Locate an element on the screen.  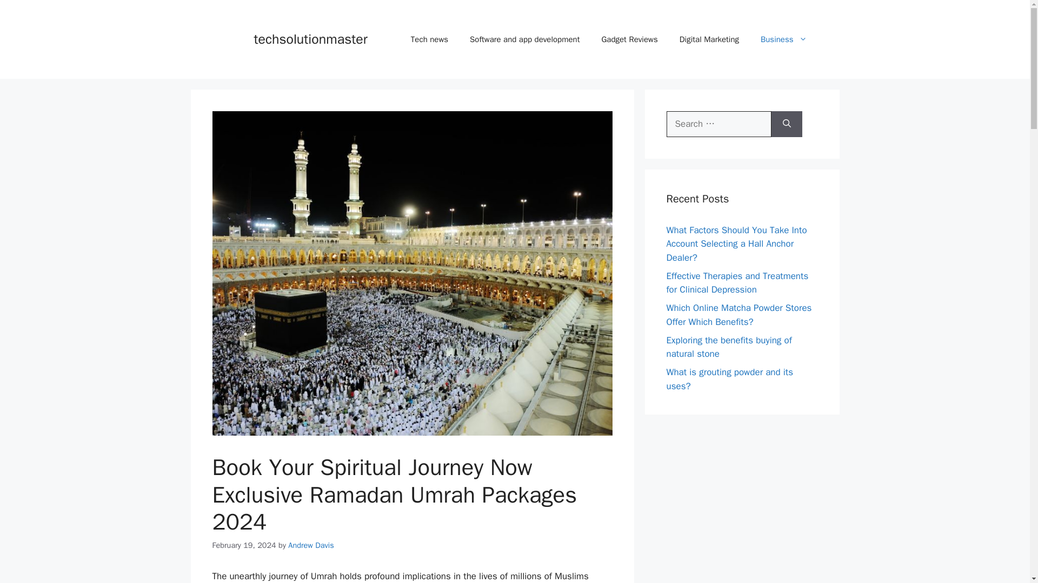
Which Online Matcha Powder Stores Offer Which Benefits? is located at coordinates (738, 315).